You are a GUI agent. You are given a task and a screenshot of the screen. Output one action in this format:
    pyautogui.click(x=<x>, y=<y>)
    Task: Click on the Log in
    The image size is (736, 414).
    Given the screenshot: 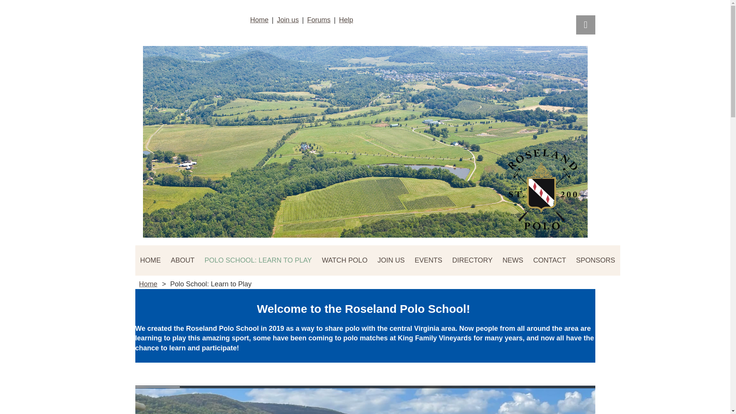 What is the action you would take?
    pyautogui.click(x=585, y=25)
    